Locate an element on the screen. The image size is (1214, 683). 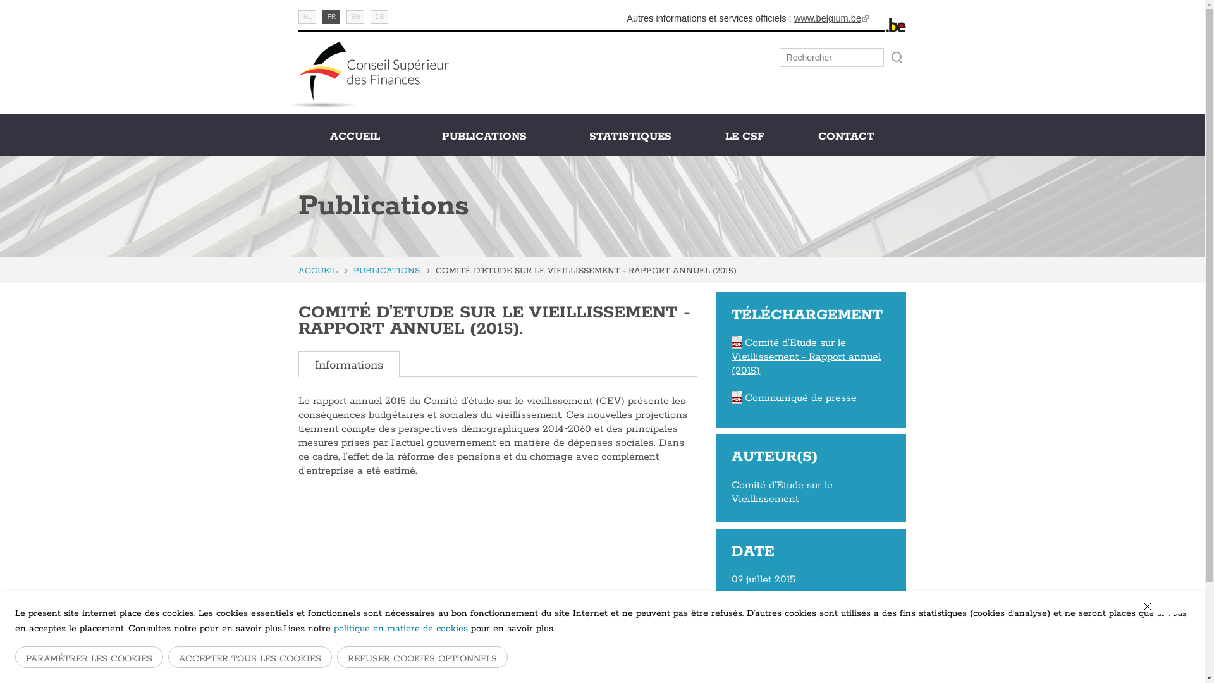
ACCUEIL is located at coordinates (355, 137).